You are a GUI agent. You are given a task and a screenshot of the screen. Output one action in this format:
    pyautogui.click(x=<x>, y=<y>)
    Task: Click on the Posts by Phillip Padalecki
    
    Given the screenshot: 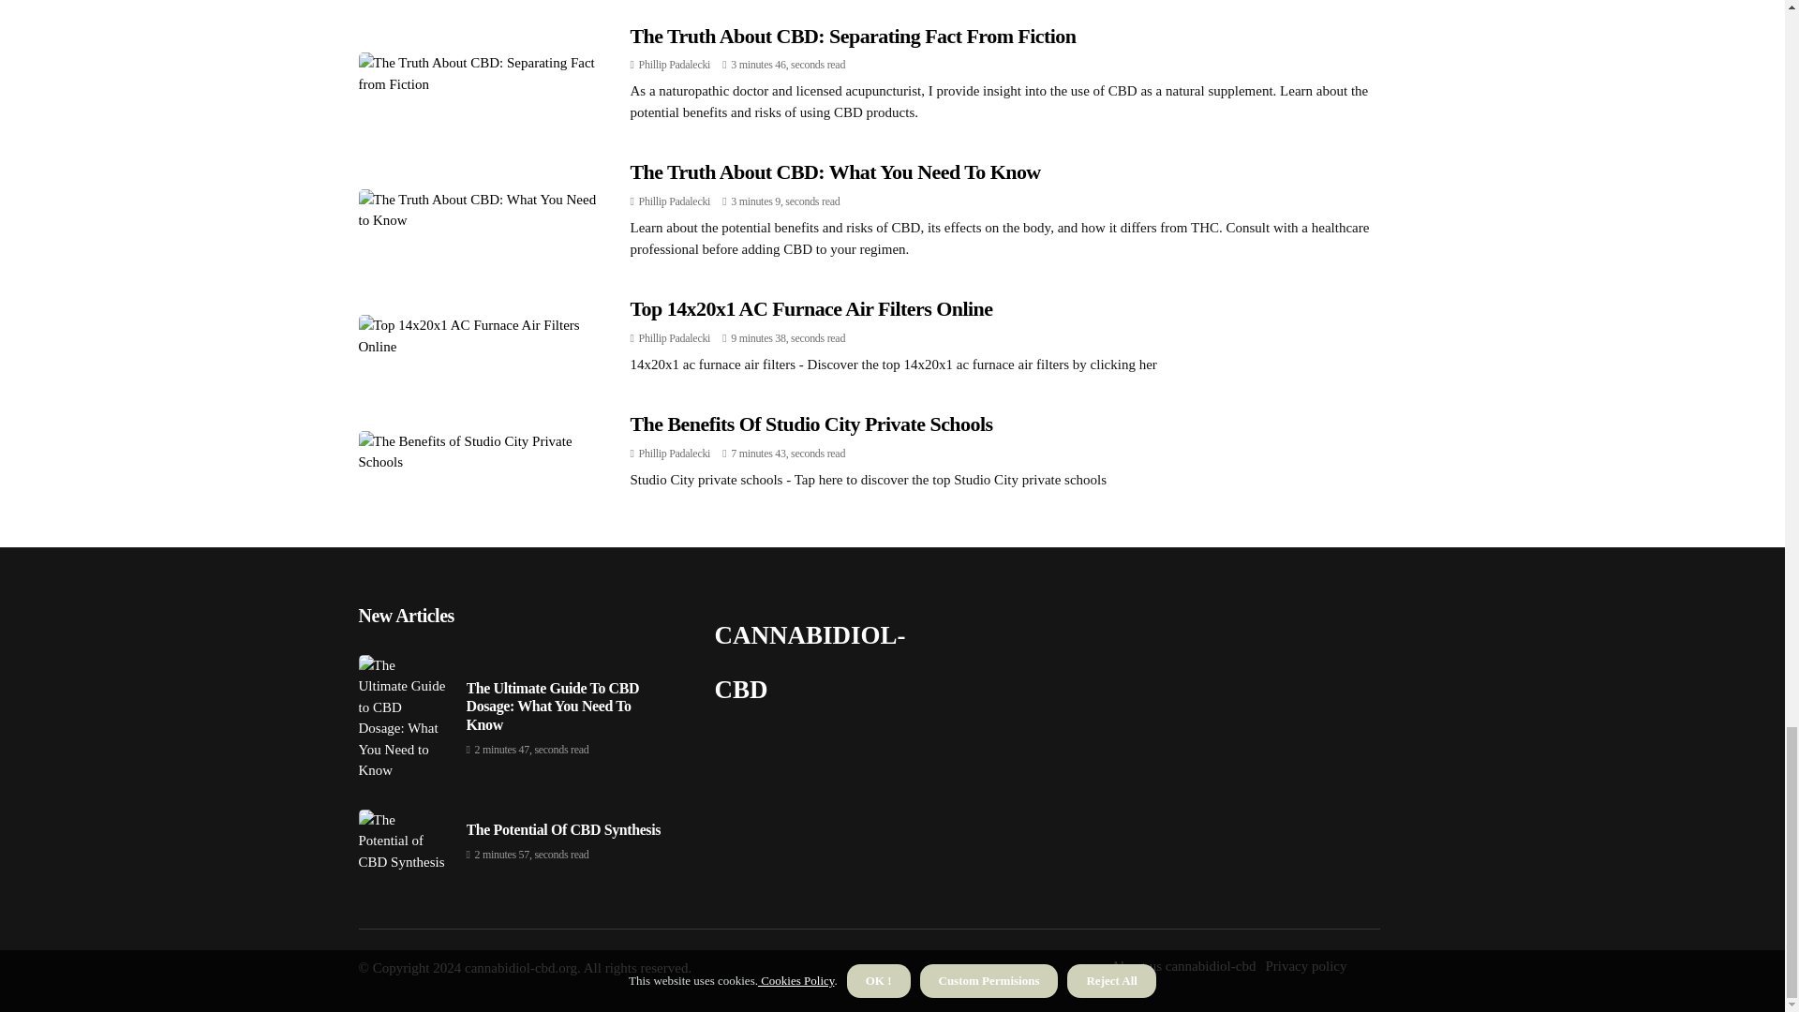 What is the action you would take?
    pyautogui.click(x=675, y=338)
    